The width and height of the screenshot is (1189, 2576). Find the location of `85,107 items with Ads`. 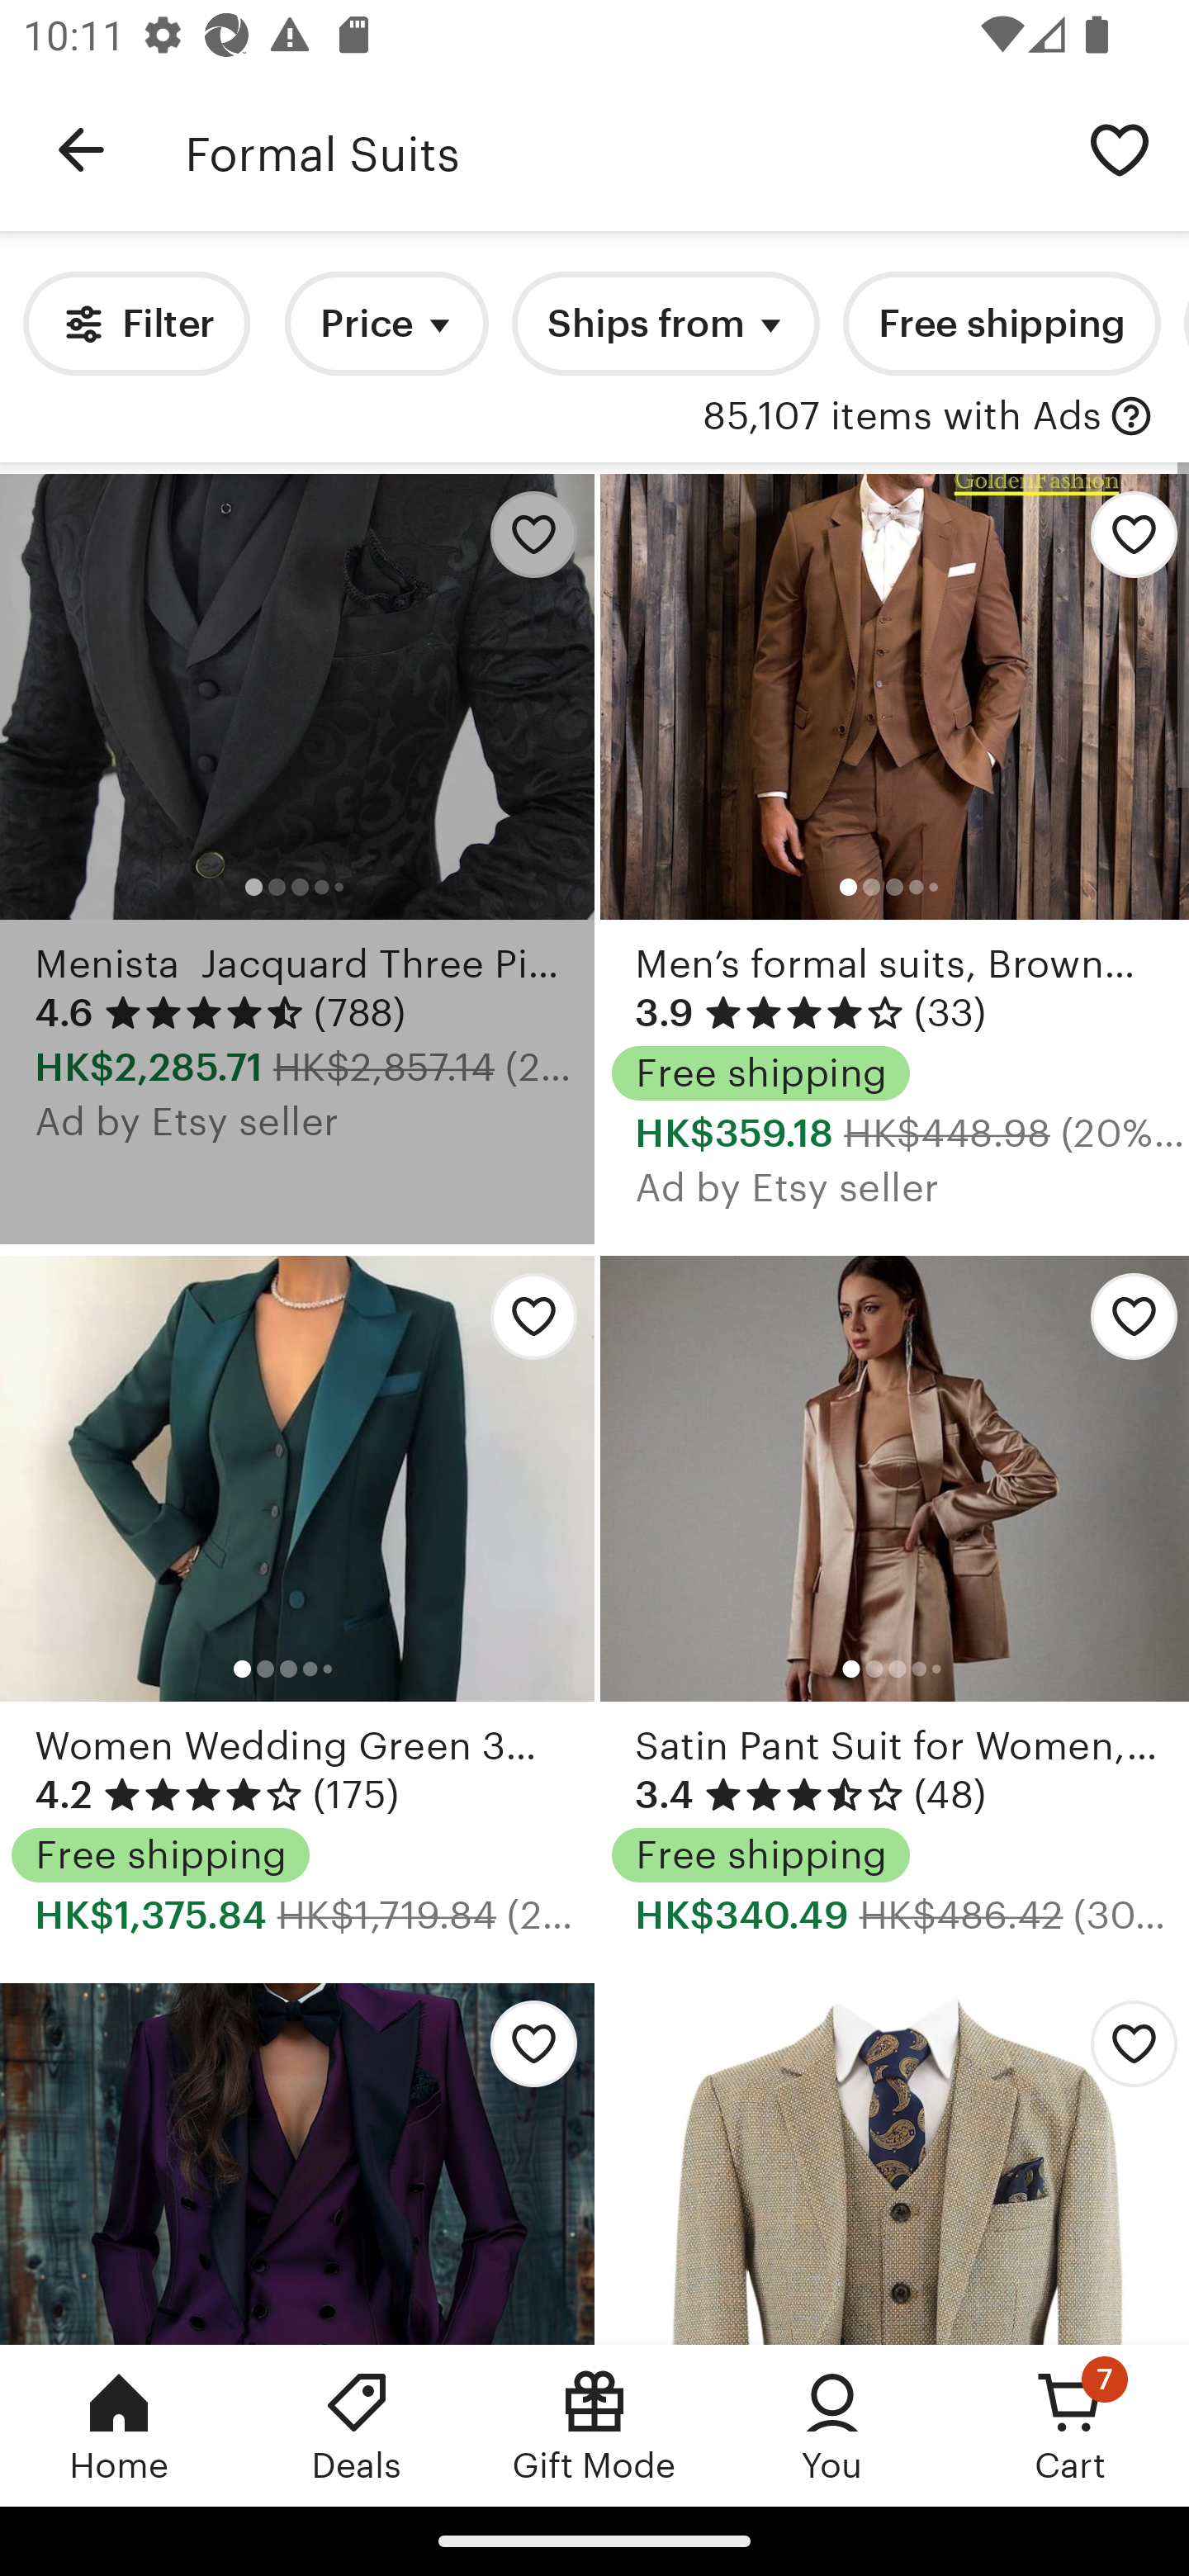

85,107 items with Ads is located at coordinates (902, 417).